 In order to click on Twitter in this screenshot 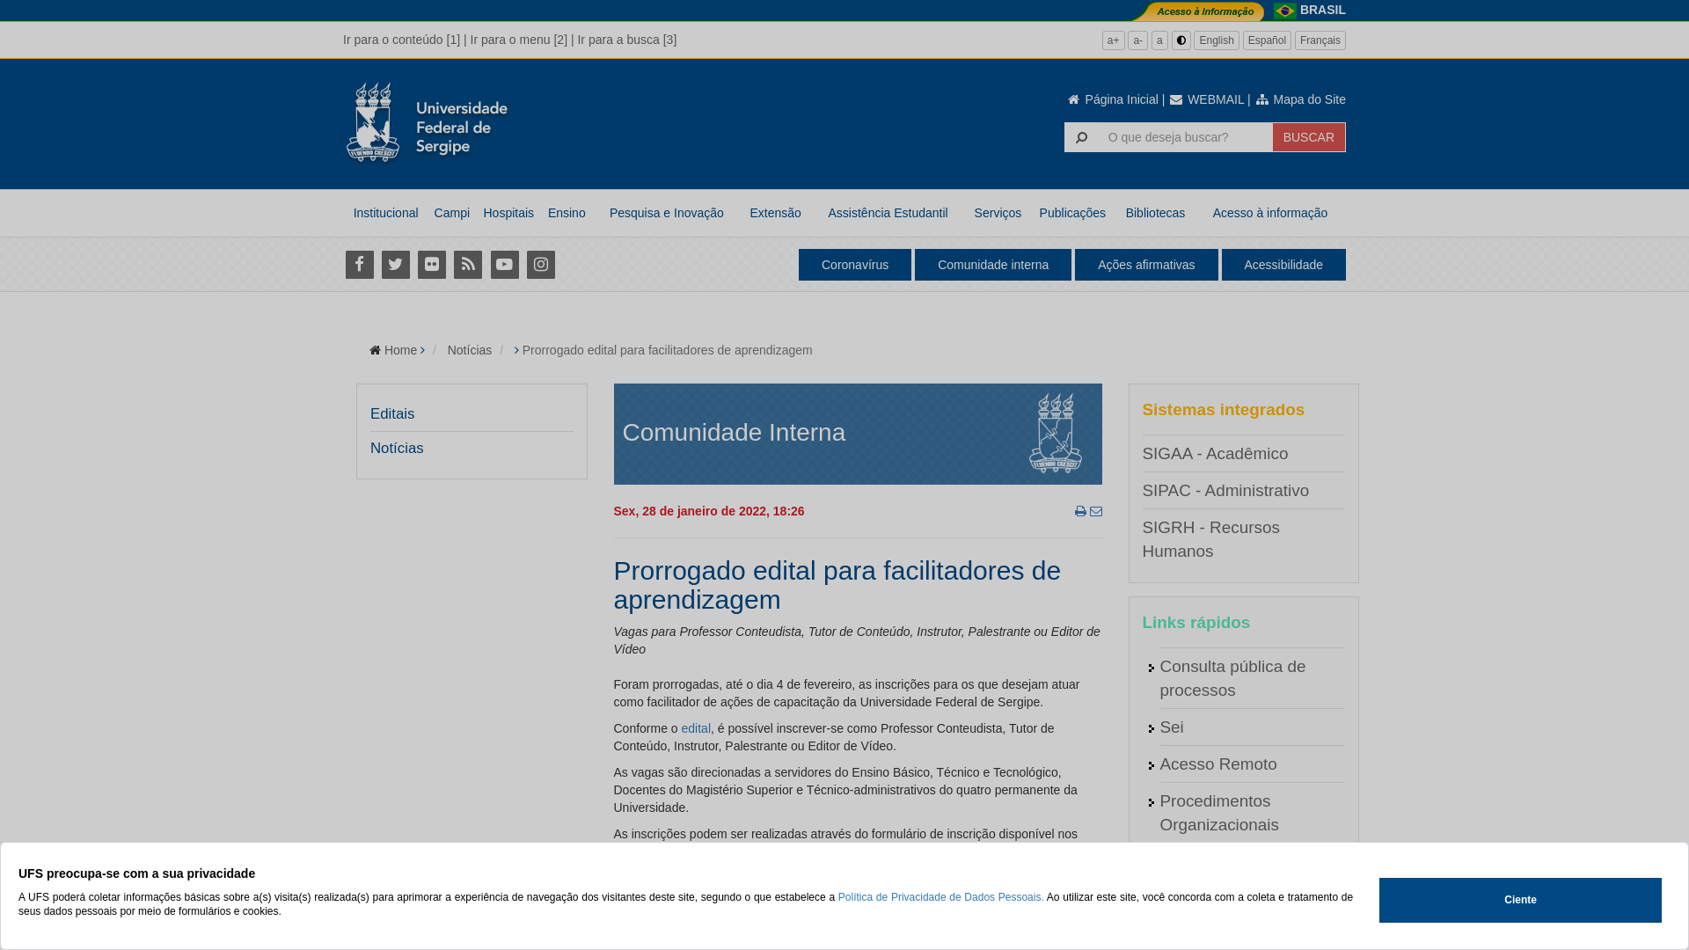, I will do `click(396, 264)`.